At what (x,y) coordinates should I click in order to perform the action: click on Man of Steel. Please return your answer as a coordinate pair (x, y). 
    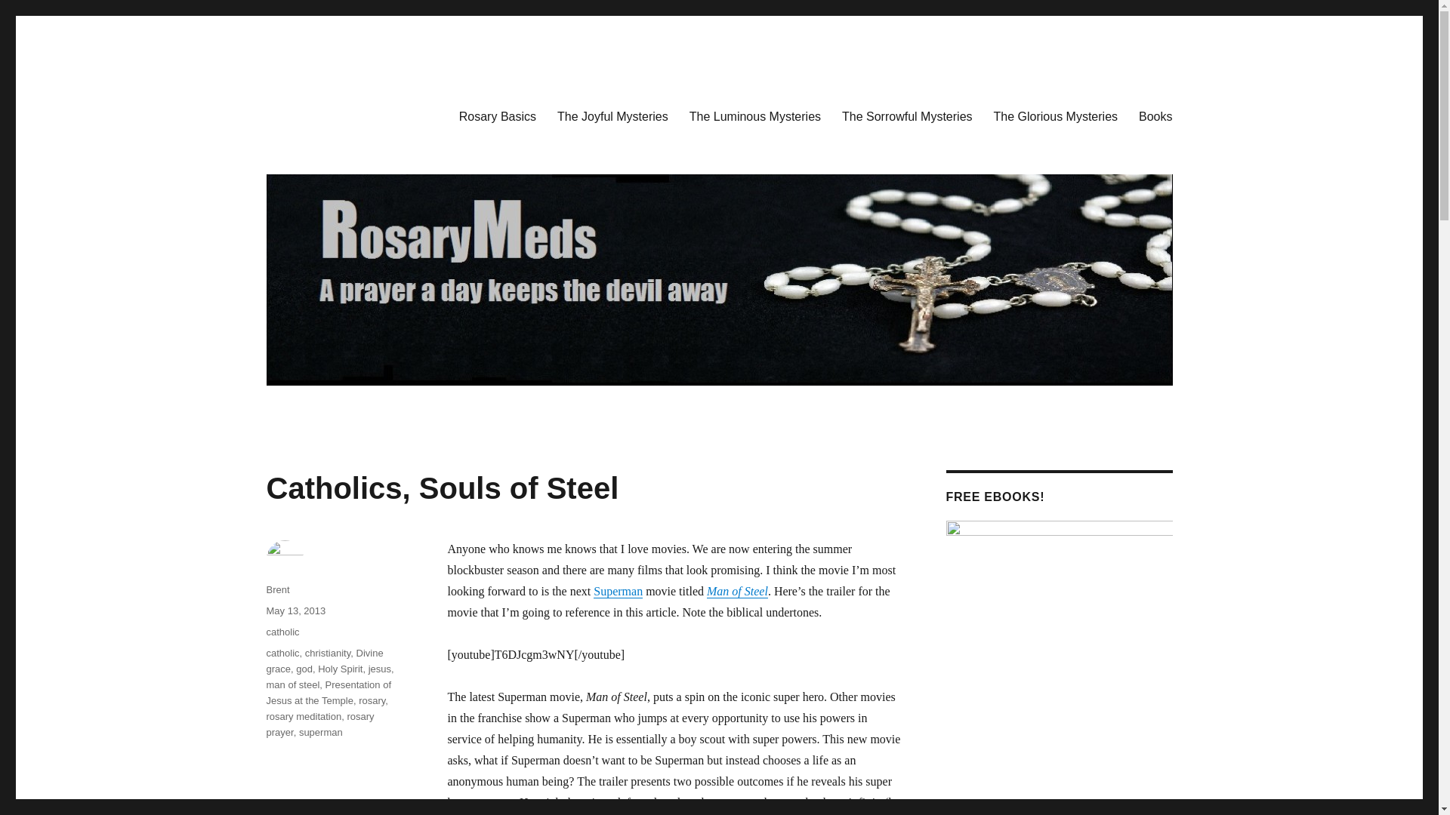
    Looking at the image, I should click on (737, 591).